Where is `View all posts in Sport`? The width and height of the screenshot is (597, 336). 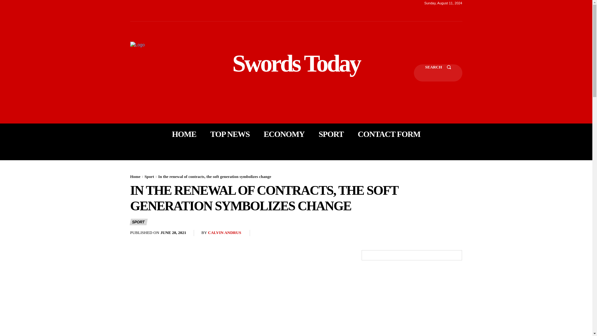
View all posts in Sport is located at coordinates (149, 176).